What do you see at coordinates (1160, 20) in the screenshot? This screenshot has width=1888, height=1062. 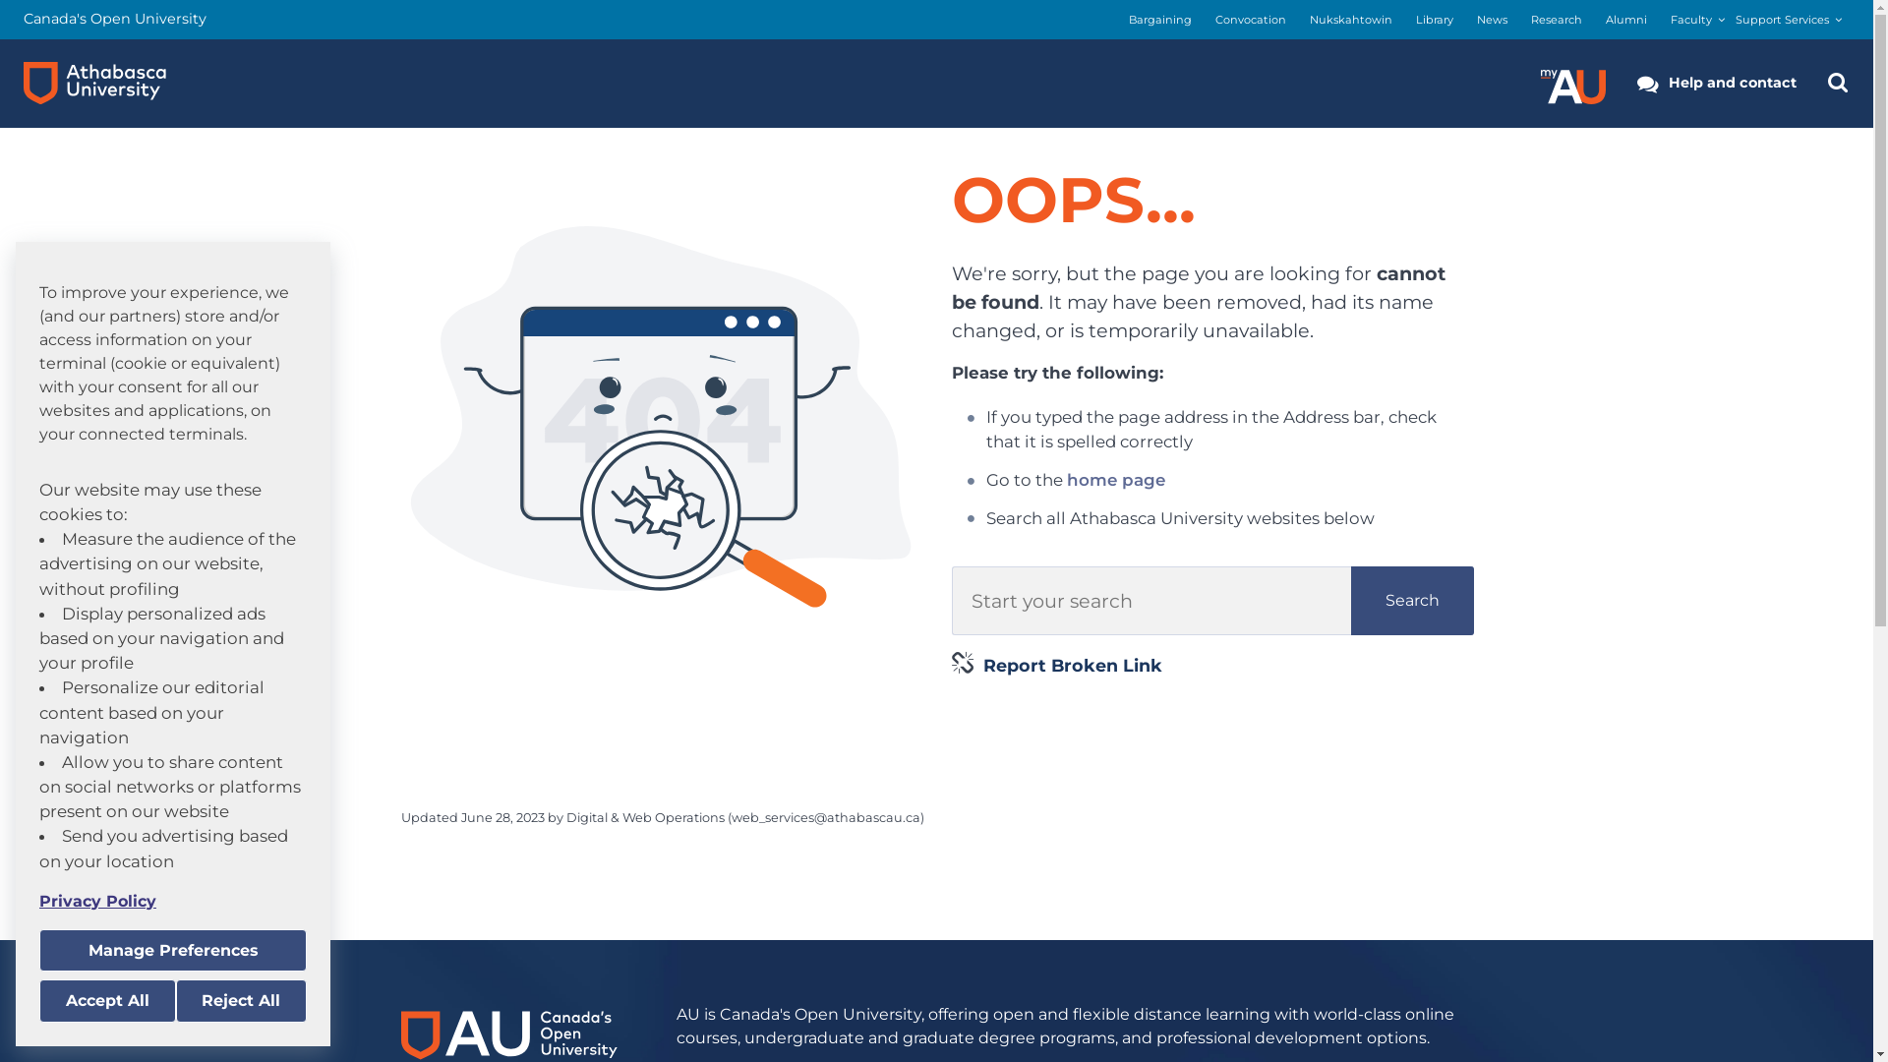 I see `Bargaining` at bounding box center [1160, 20].